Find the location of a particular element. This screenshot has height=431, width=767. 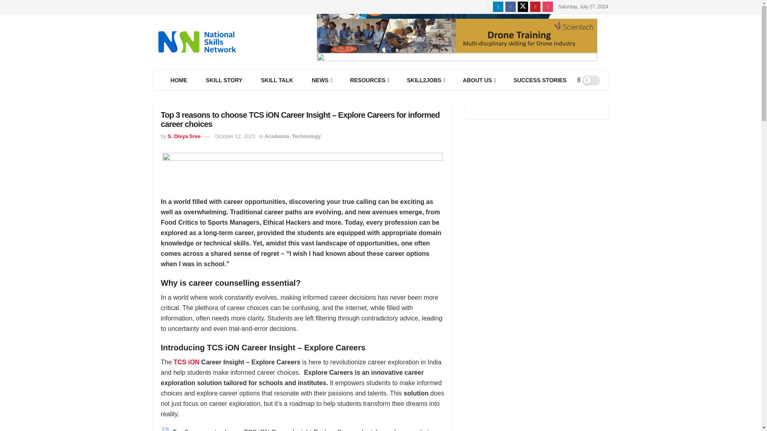

Drone PNG is located at coordinates (456, 36).